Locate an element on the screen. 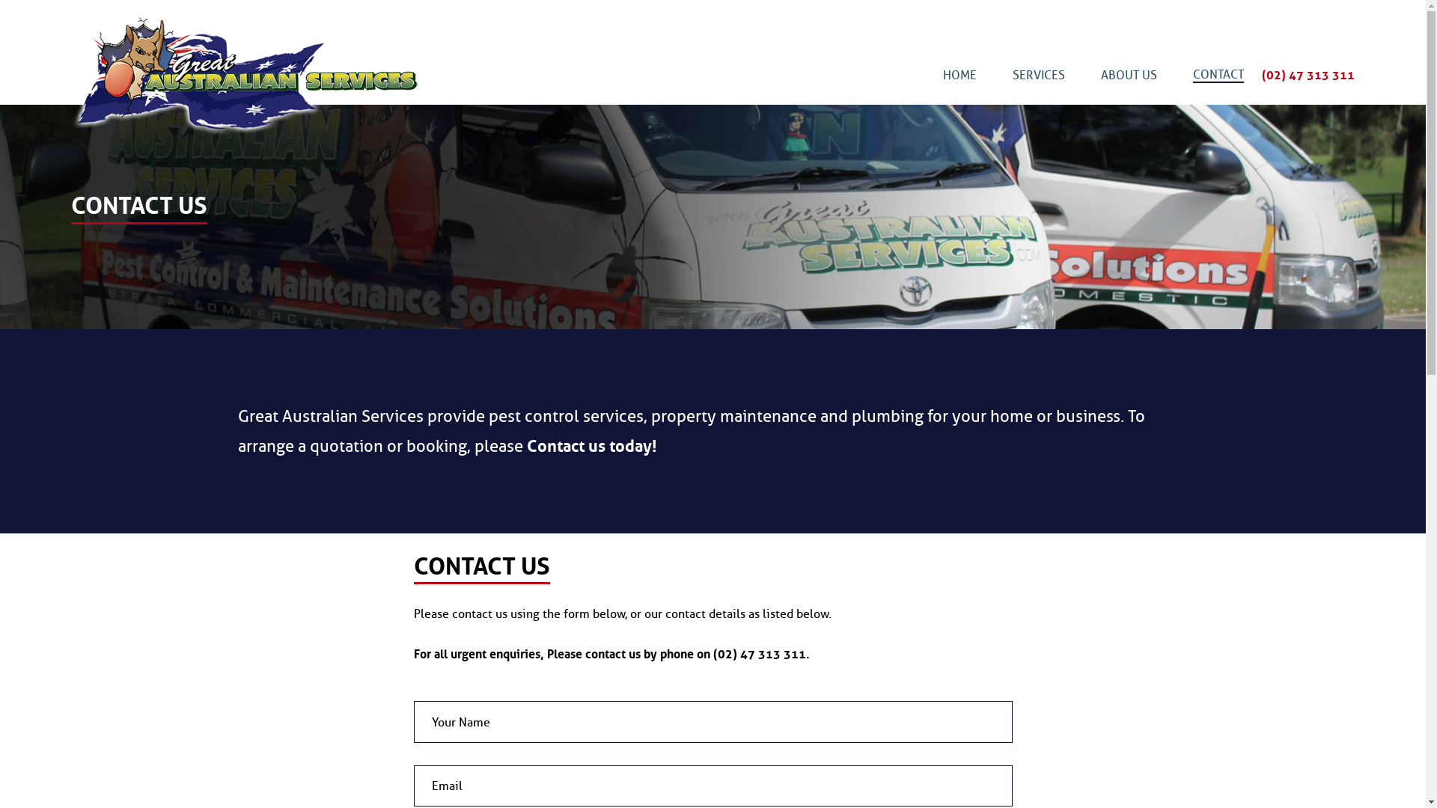  CONTACT is located at coordinates (1218, 75).